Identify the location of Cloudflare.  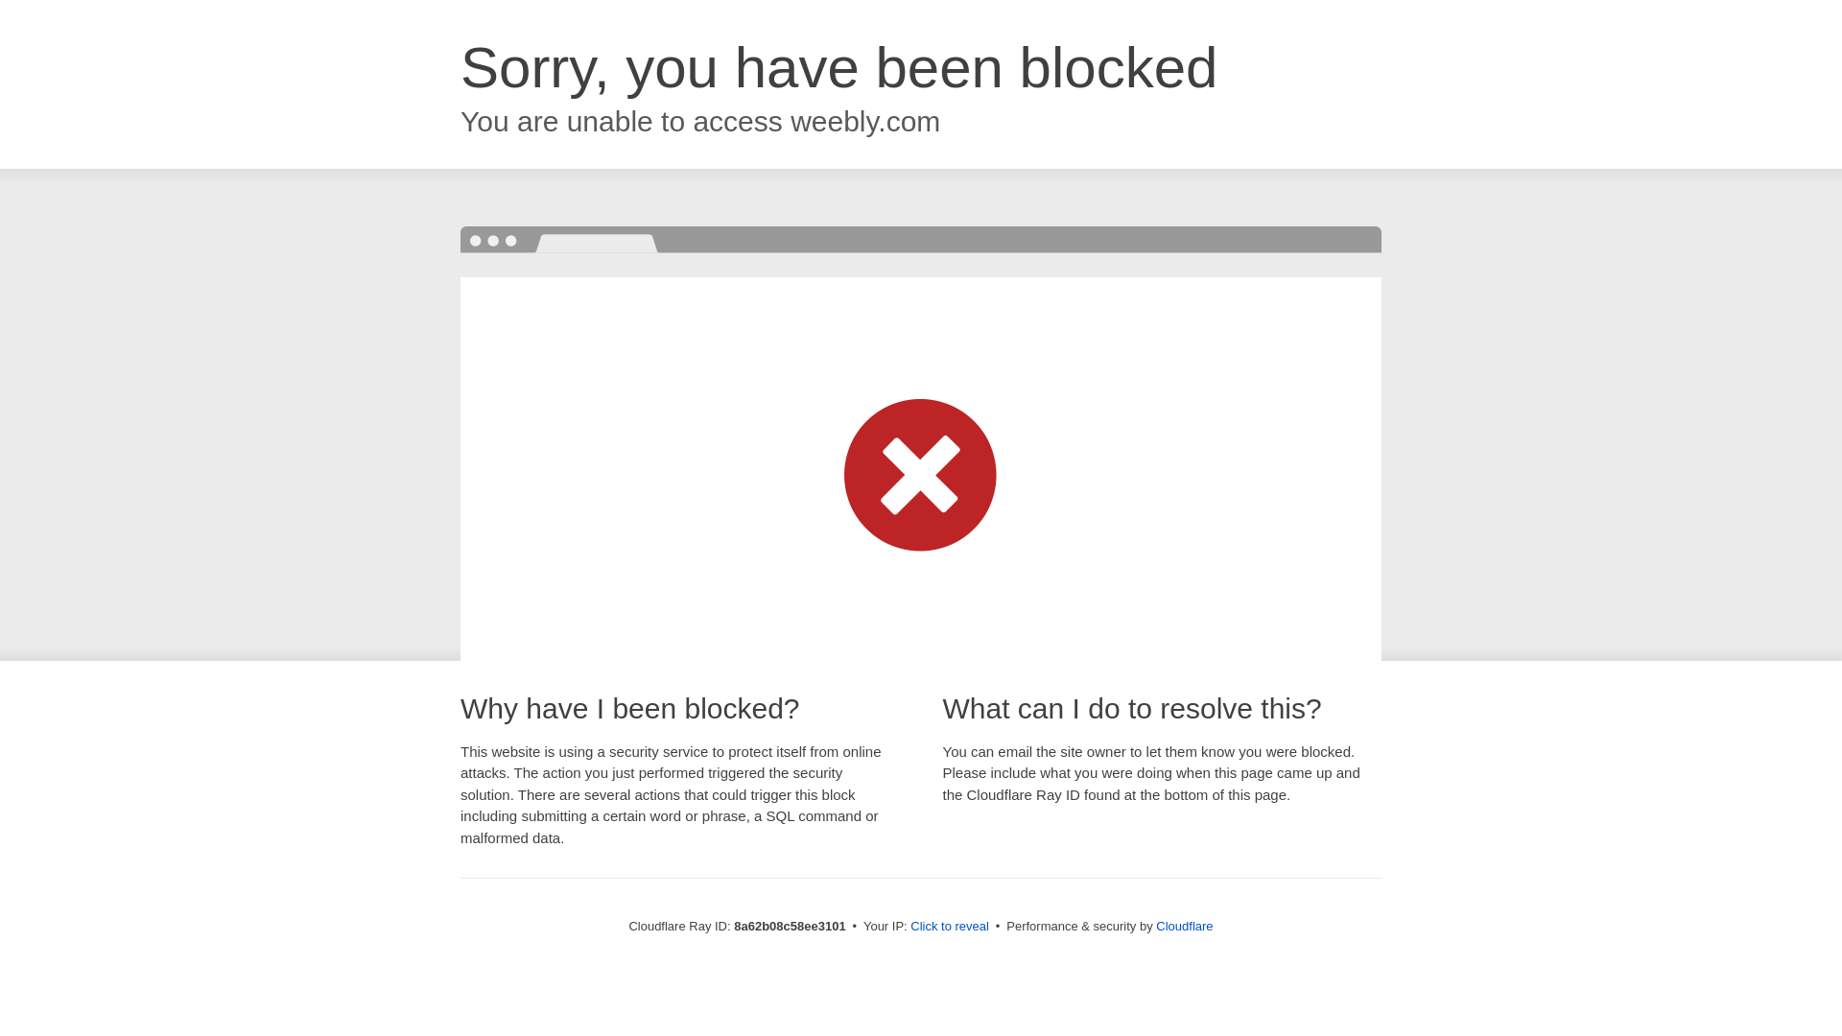
(1184, 926).